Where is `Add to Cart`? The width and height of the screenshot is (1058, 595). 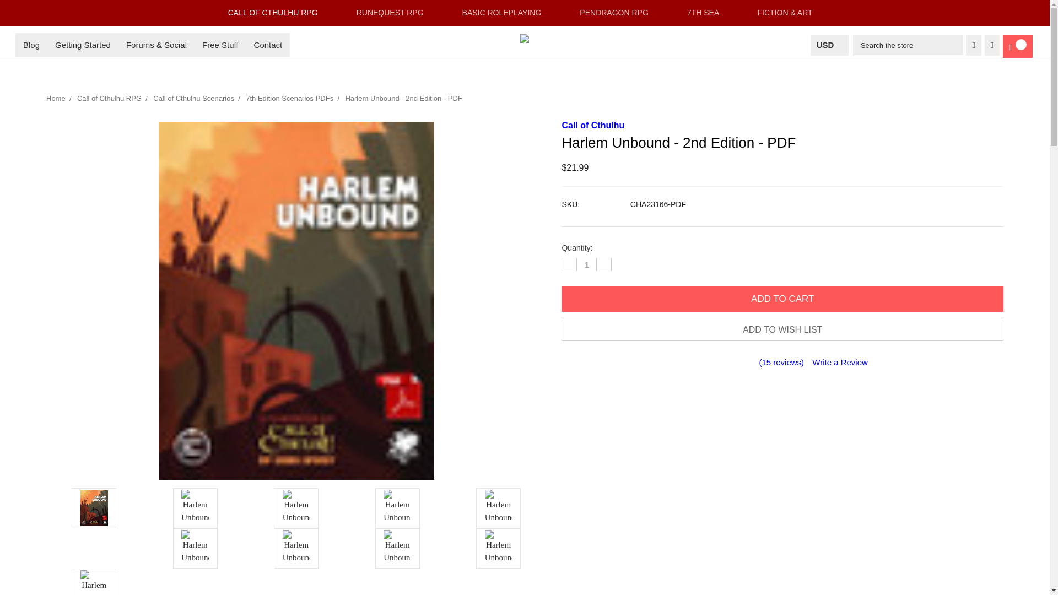 Add to Cart is located at coordinates (782, 299).